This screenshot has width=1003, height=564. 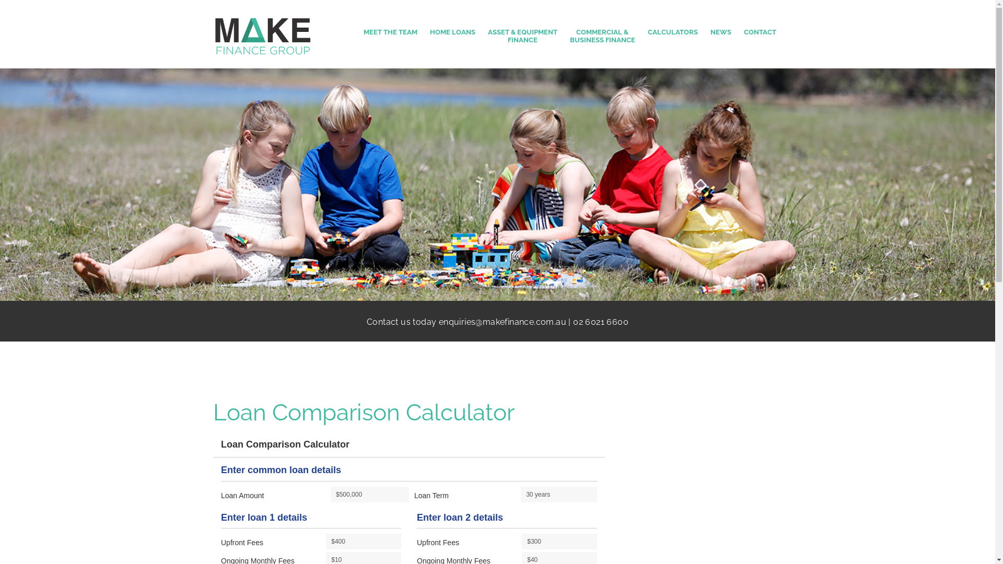 I want to click on CONTACT, so click(x=760, y=36).